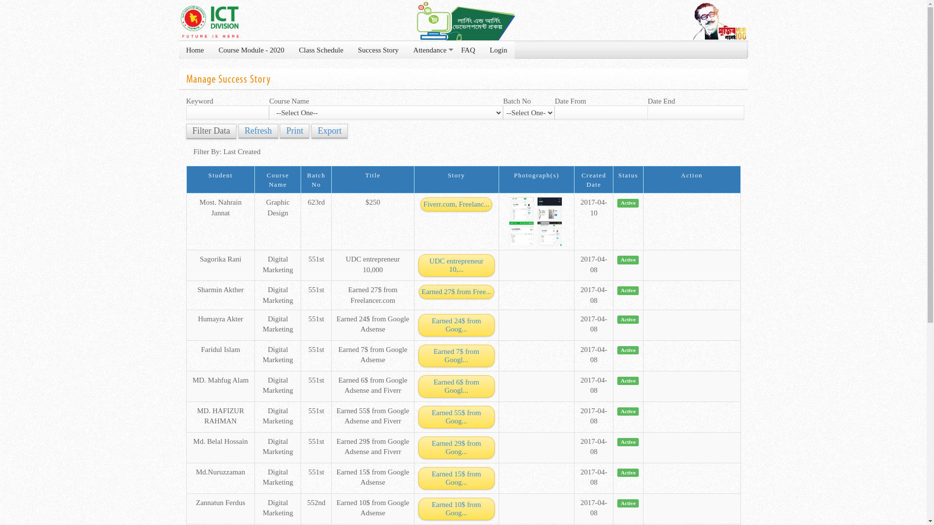 The width and height of the screenshot is (934, 525). Describe the element at coordinates (456, 417) in the screenshot. I see `Earned 55$ from Goog...` at that location.